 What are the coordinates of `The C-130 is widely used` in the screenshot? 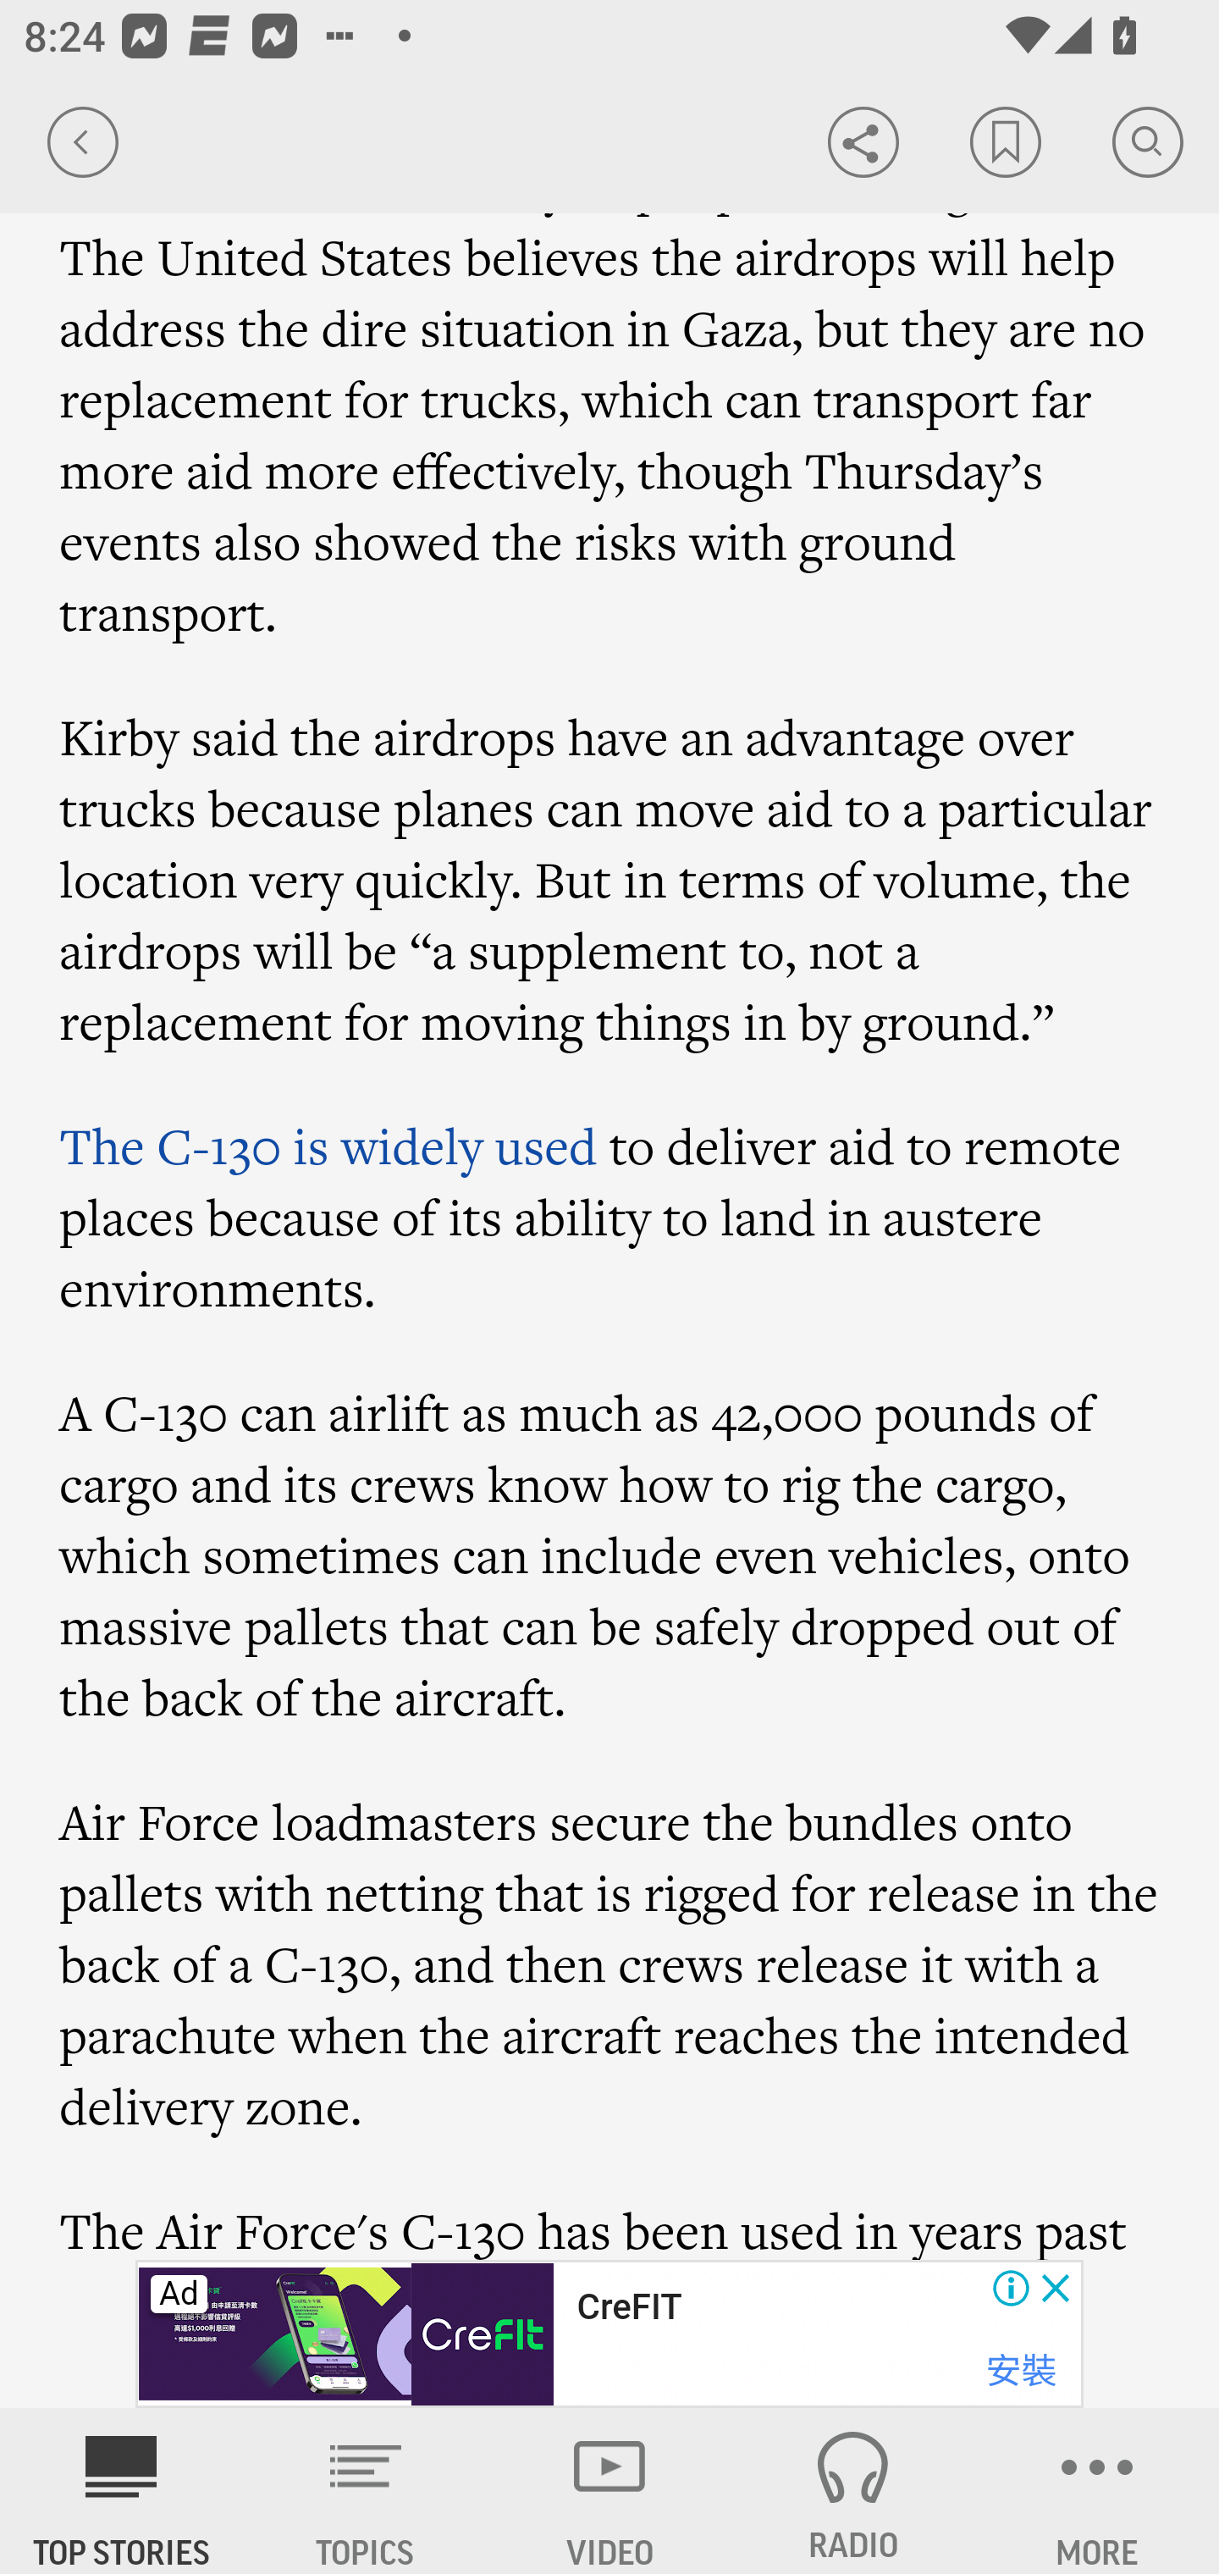 It's located at (328, 1146).